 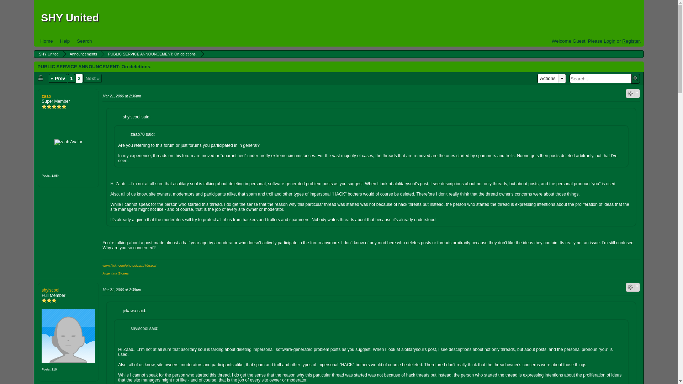 I want to click on zaab, so click(x=68, y=142).